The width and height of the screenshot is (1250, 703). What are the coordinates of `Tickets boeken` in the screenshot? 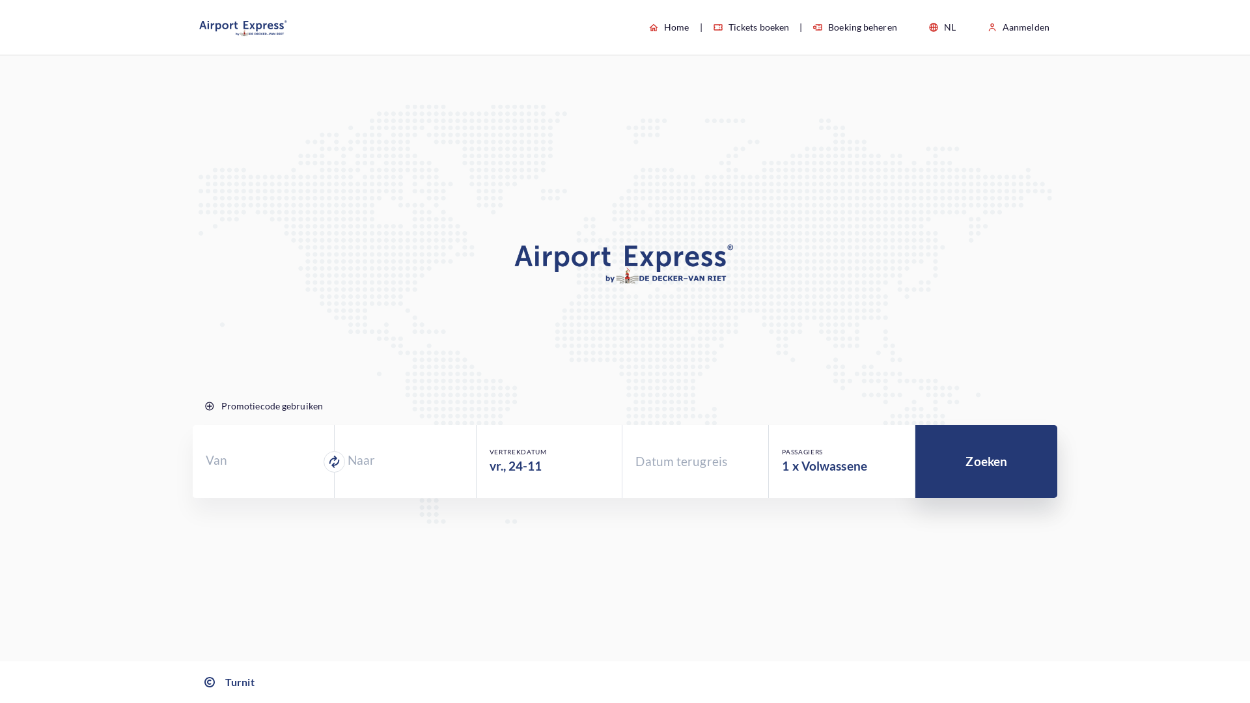 It's located at (740, 27).